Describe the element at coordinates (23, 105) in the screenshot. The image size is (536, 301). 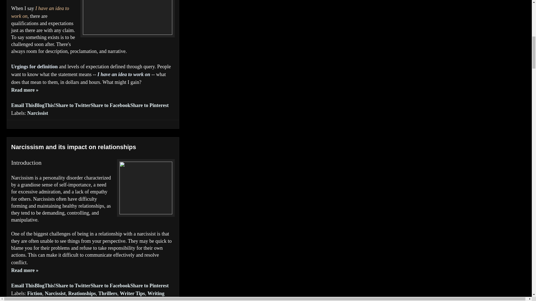
I see `Email This` at that location.